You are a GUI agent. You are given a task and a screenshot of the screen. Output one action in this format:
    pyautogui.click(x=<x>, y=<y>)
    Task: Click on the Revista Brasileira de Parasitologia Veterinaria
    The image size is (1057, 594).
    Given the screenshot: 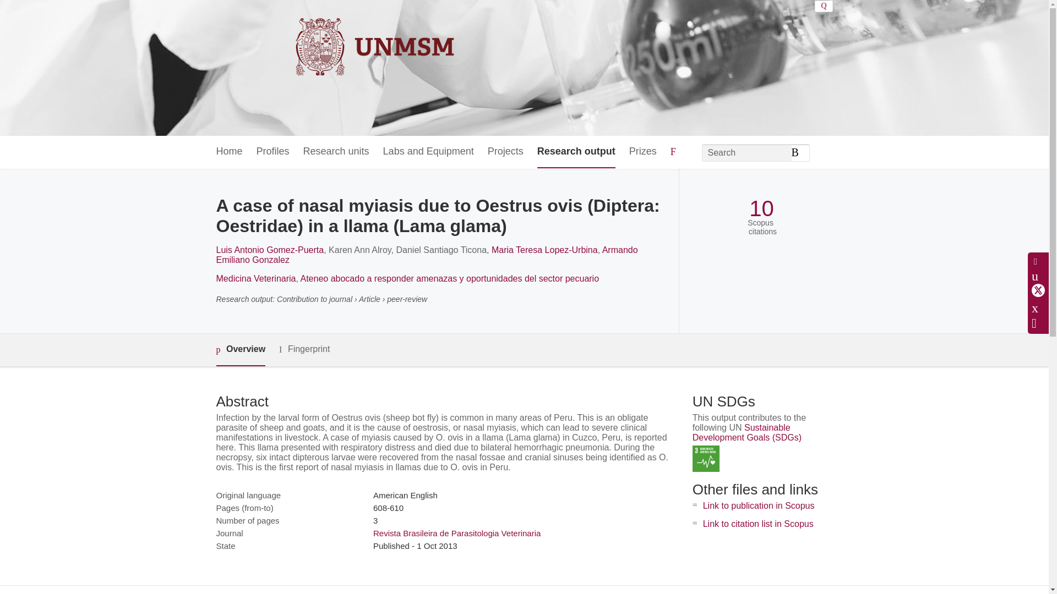 What is the action you would take?
    pyautogui.click(x=456, y=533)
    